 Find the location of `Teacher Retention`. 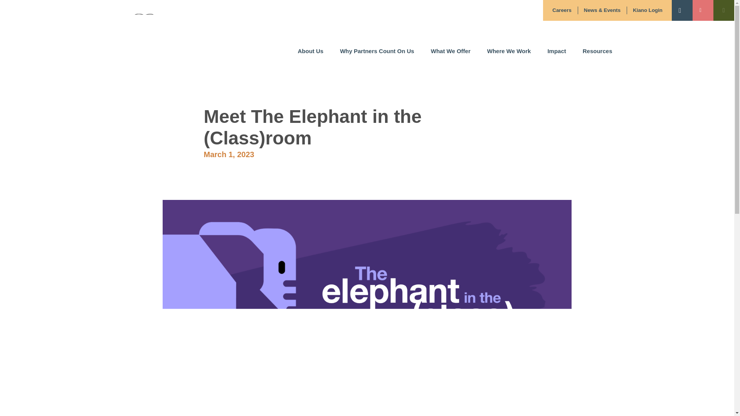

Teacher Retention is located at coordinates (584, 77).